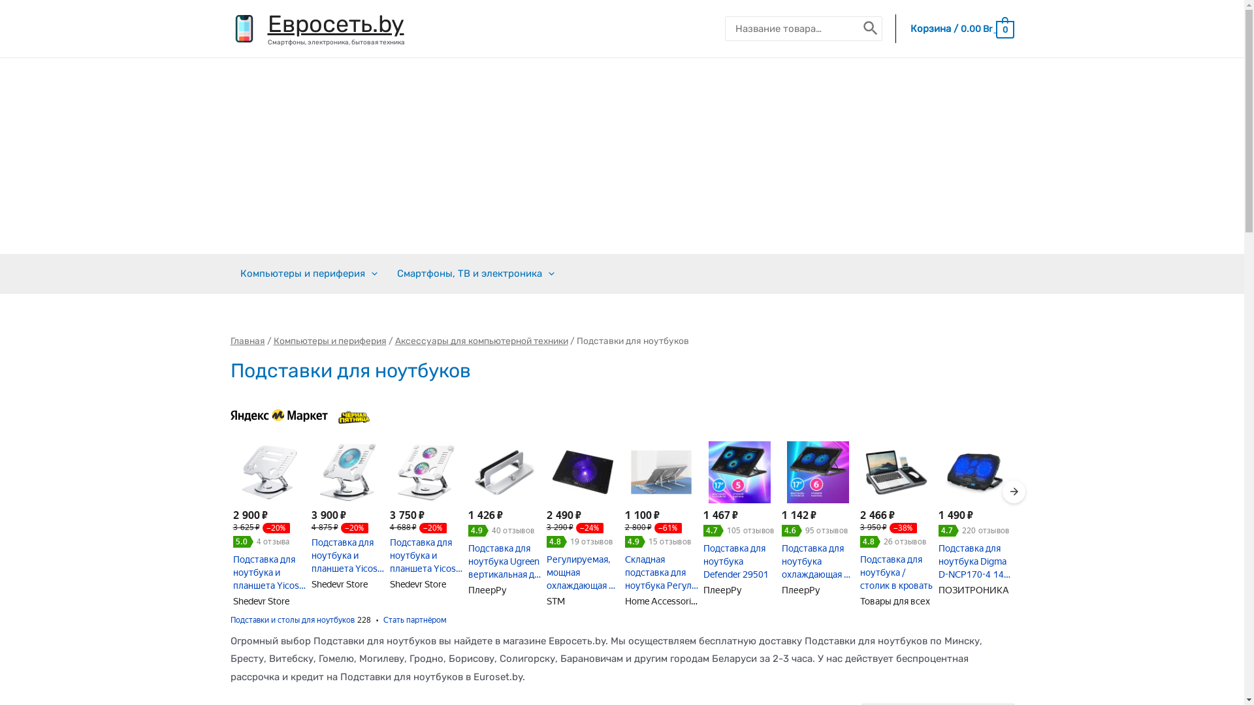 The height and width of the screenshot is (705, 1254). Describe the element at coordinates (635, 542) in the screenshot. I see `4.9` at that location.